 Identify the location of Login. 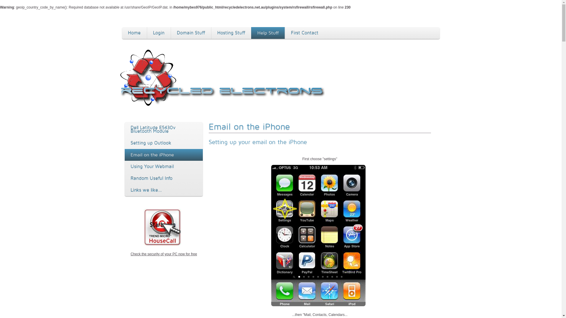
(159, 33).